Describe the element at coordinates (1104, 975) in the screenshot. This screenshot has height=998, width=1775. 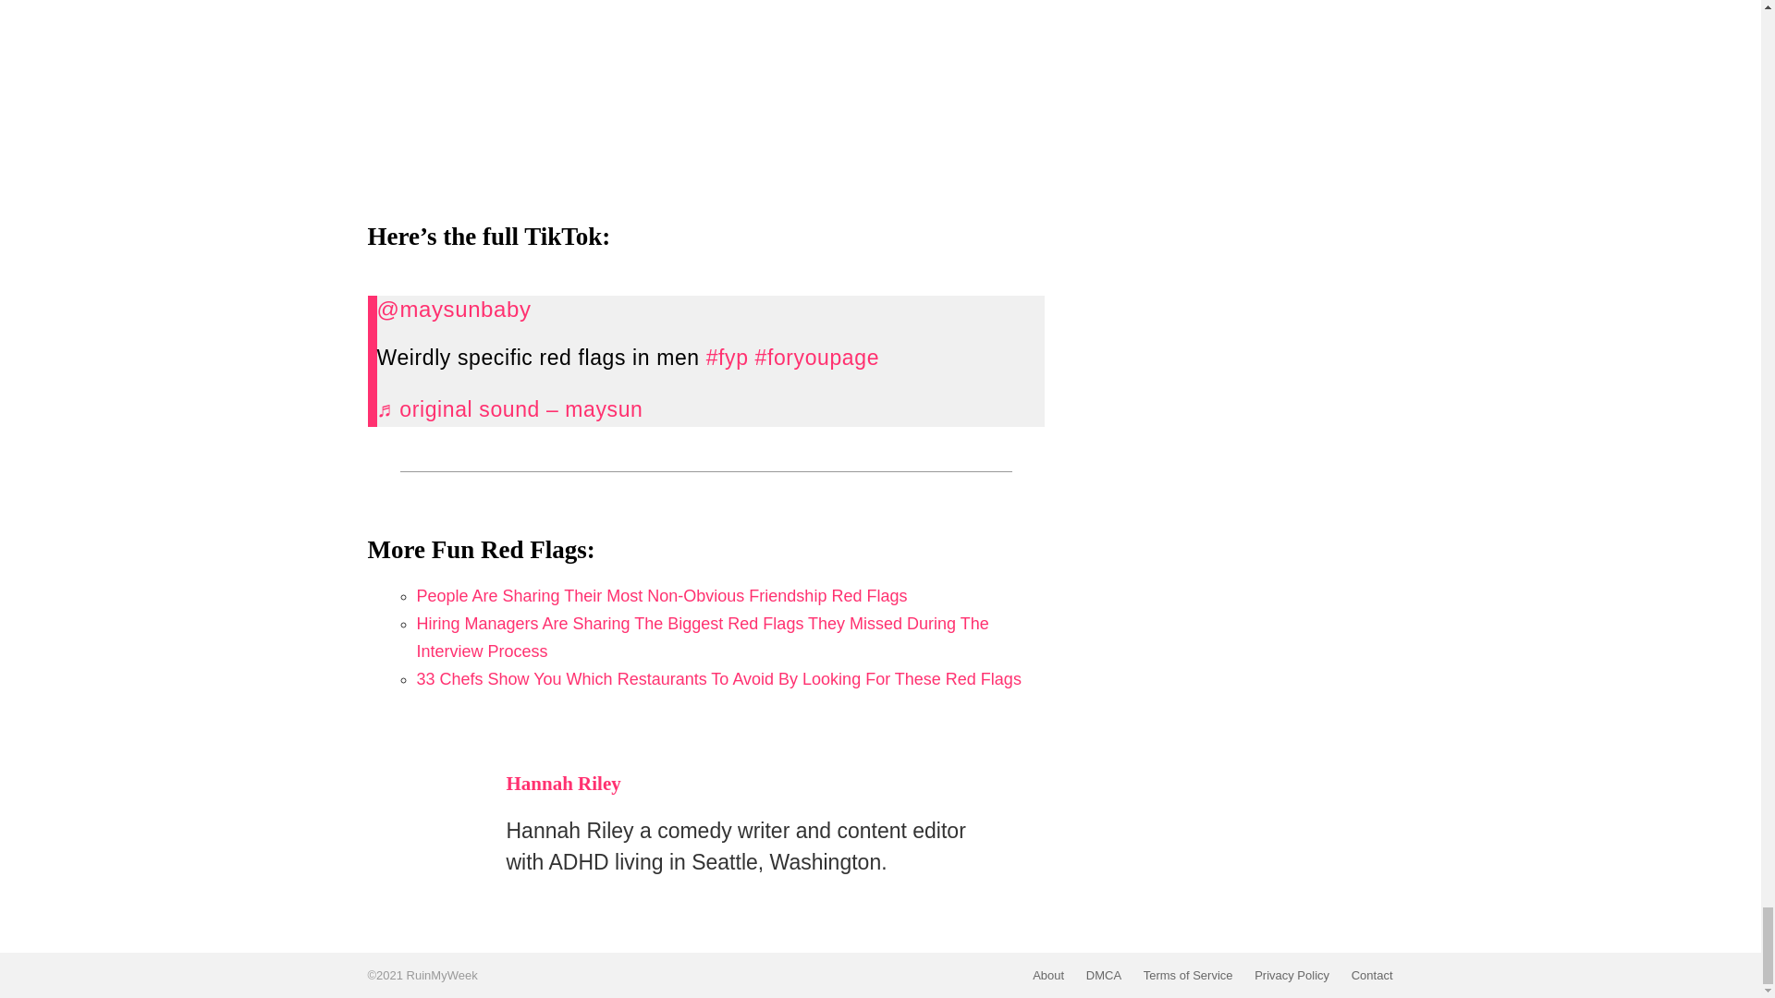
I see `DMCA` at that location.